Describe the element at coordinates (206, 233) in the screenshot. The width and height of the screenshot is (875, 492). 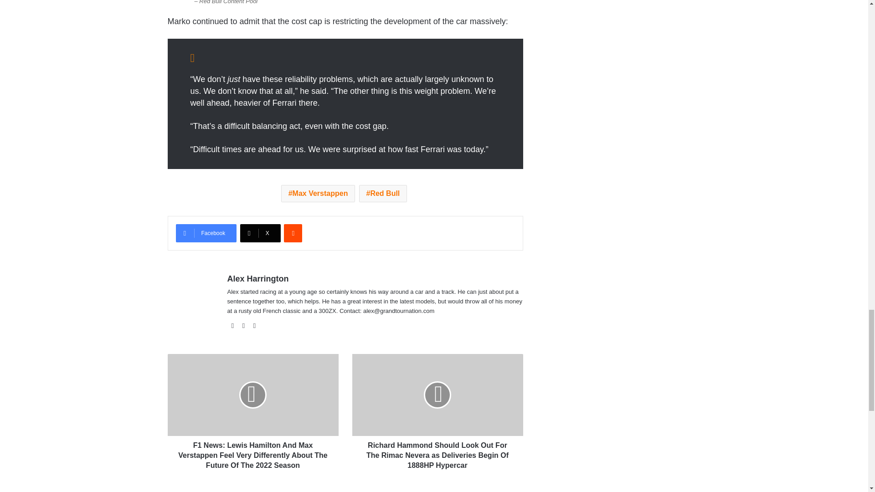
I see `Facebook` at that location.